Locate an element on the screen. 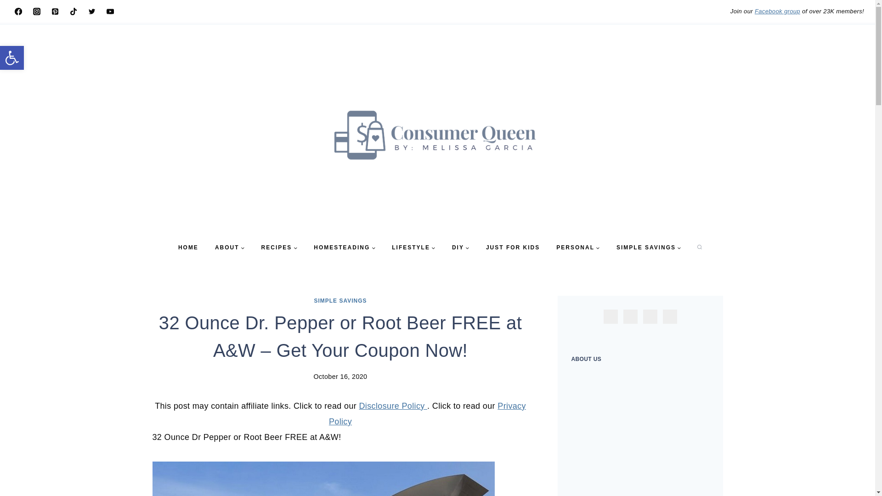  Accessibility Tools is located at coordinates (12, 58).